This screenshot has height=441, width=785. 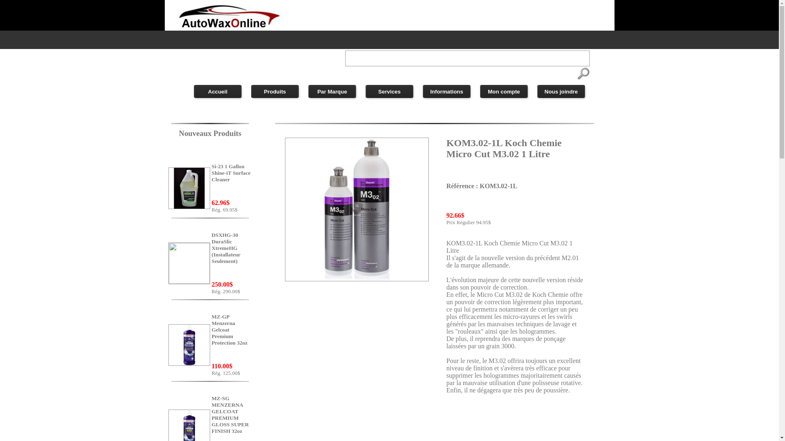 I want to click on Si-23 1 Gallon Shine-iT Surface Cleaner, so click(x=232, y=181).